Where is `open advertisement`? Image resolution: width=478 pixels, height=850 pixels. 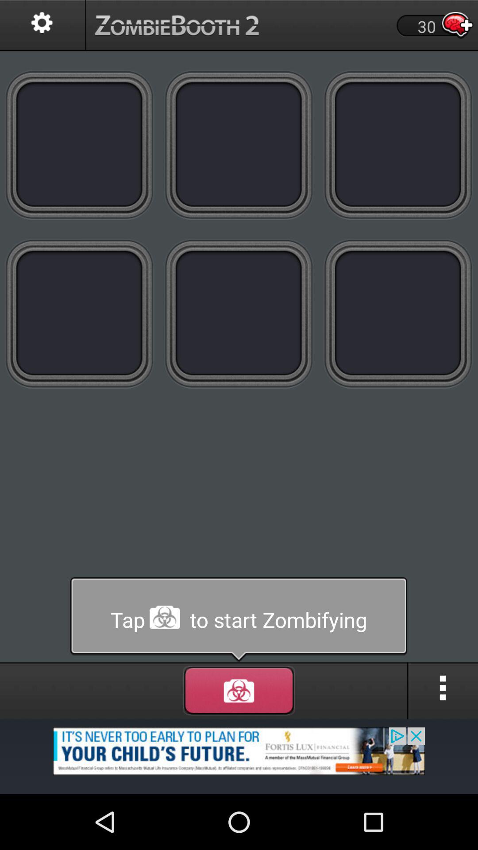 open advertisement is located at coordinates (239, 756).